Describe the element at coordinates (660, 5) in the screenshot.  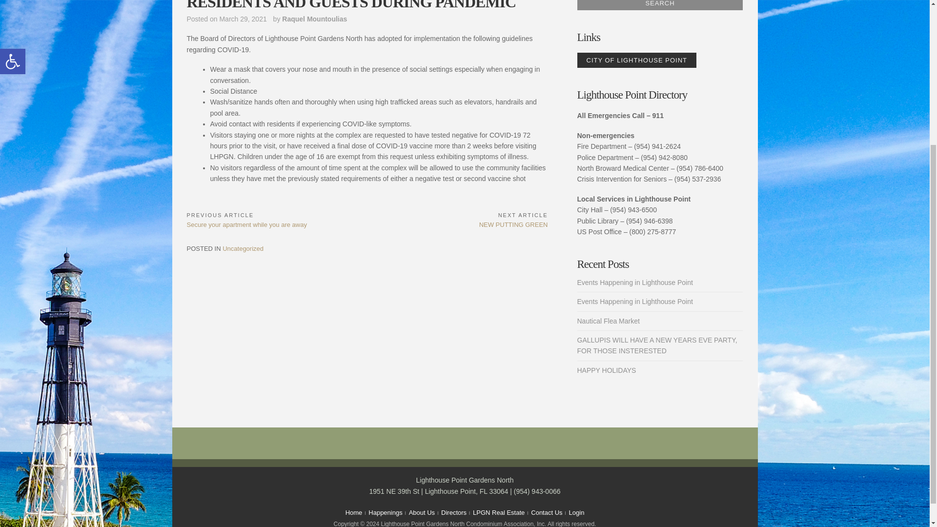
I see `Search` at that location.